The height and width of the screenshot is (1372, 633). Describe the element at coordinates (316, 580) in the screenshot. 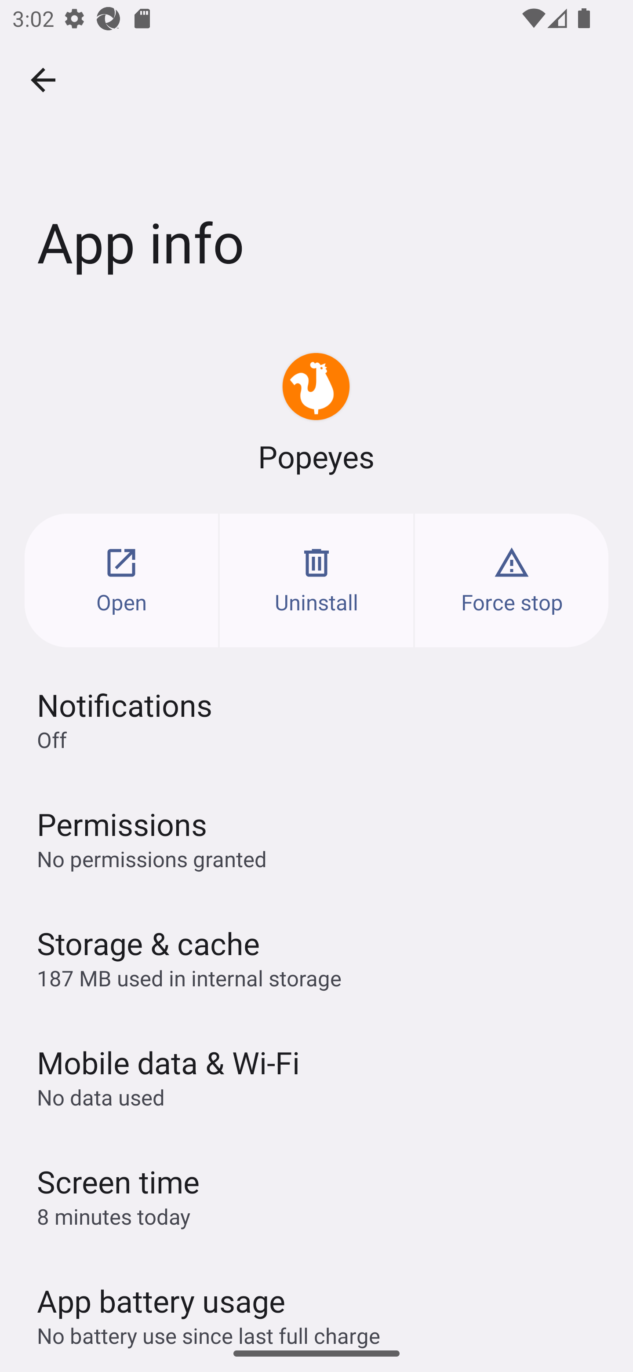

I see `Uninstall` at that location.